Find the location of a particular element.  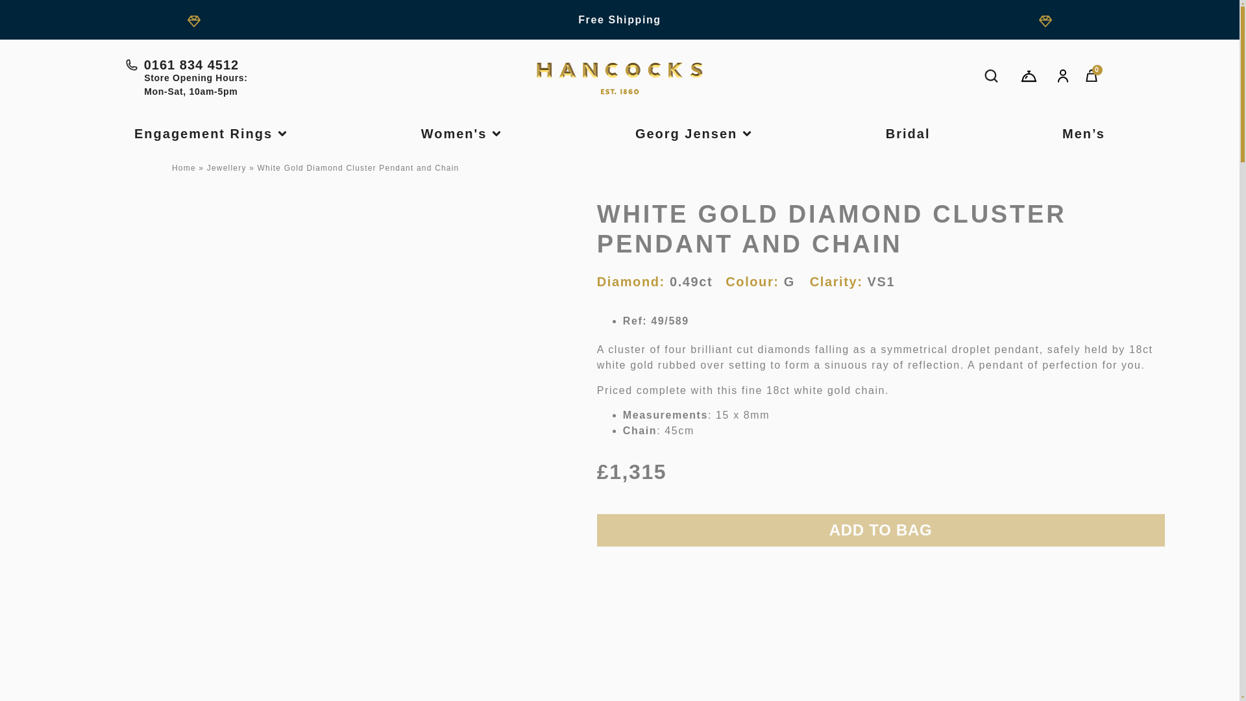

0 is located at coordinates (1092, 77).